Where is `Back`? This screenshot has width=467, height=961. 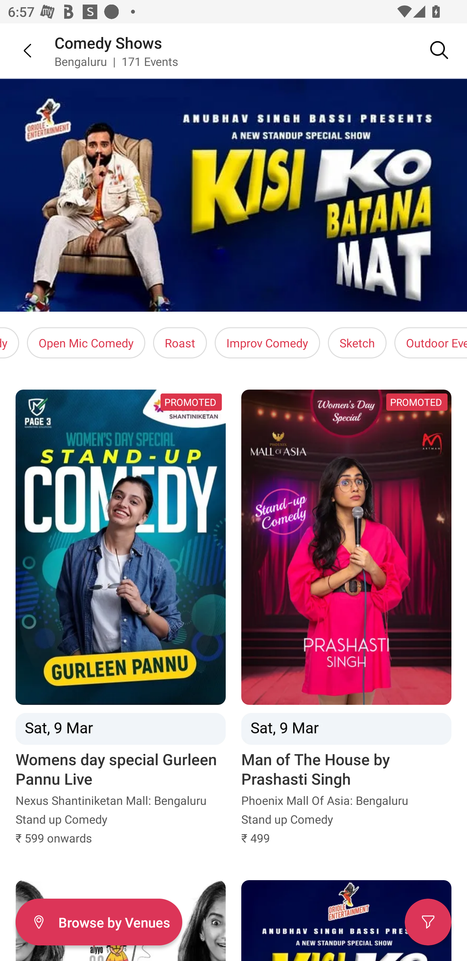
Back is located at coordinates (19, 50).